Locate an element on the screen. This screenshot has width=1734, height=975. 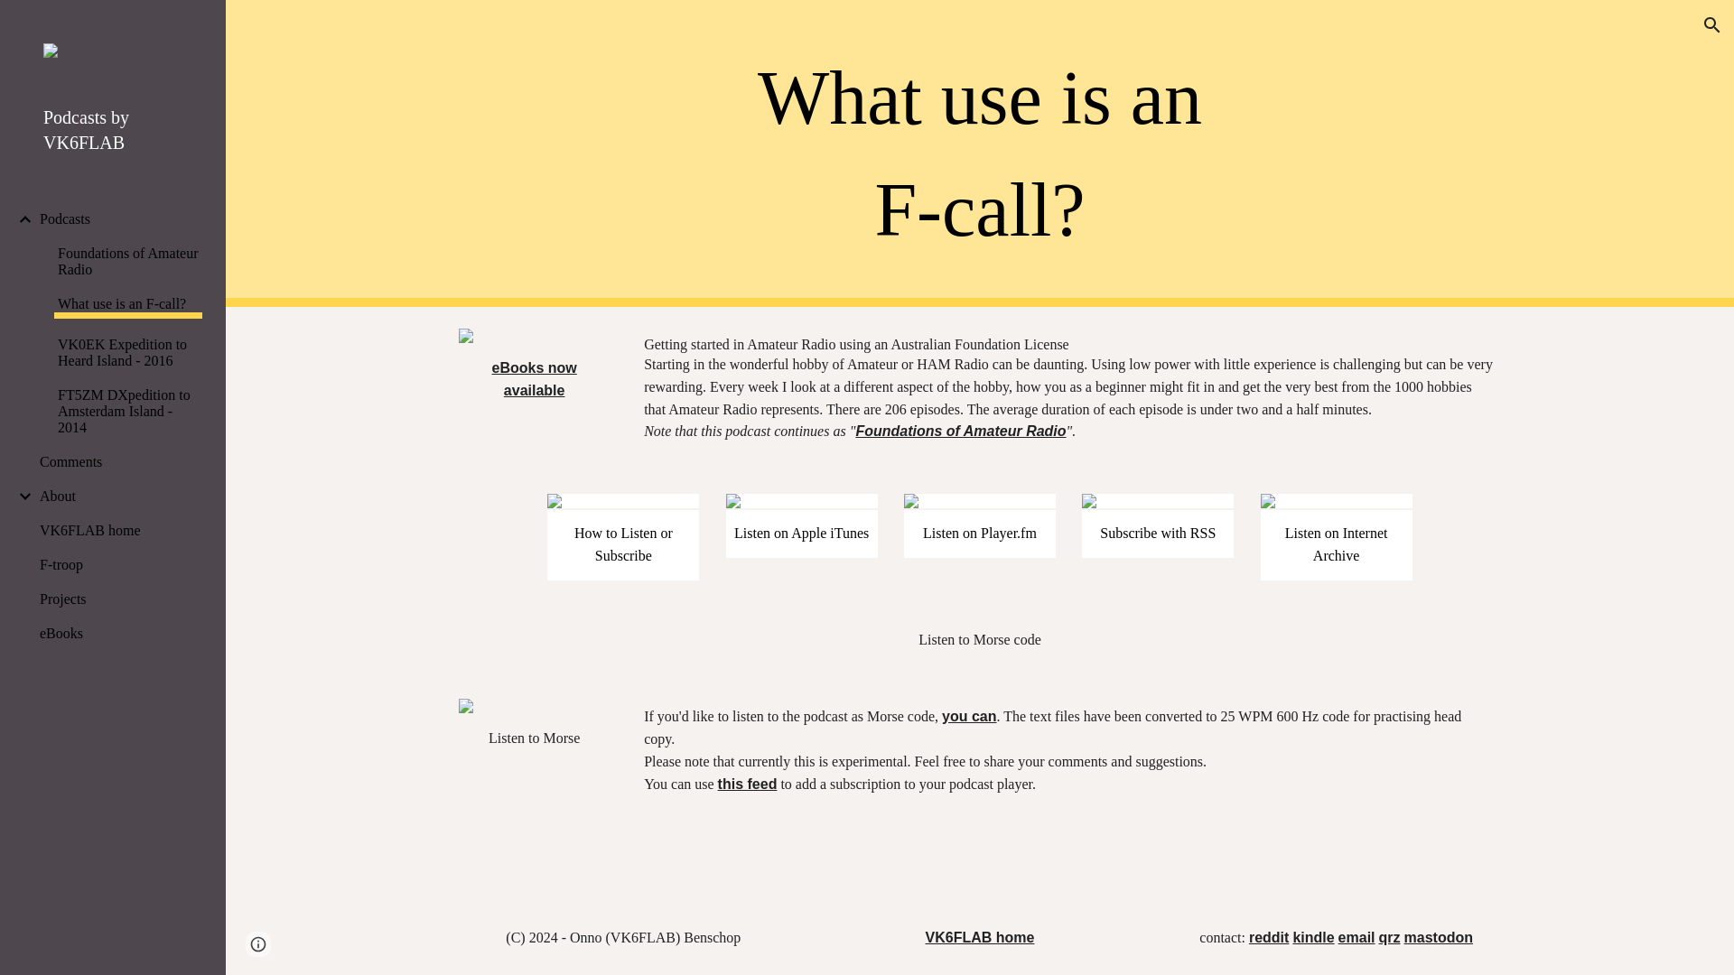
email is located at coordinates (1356, 937).